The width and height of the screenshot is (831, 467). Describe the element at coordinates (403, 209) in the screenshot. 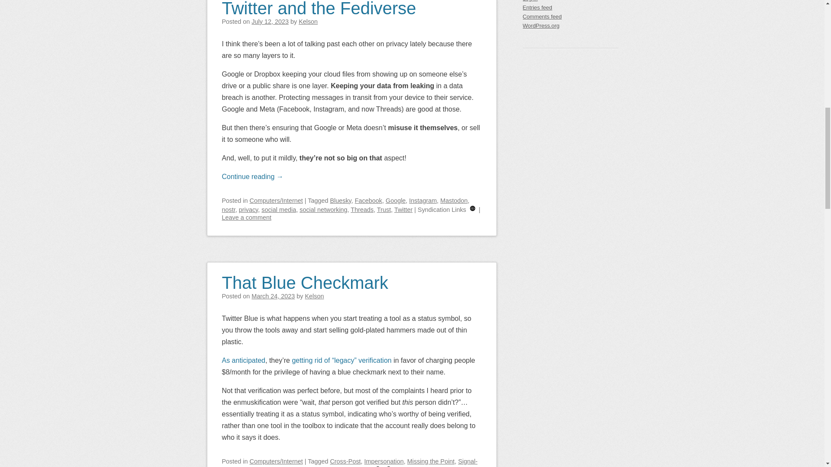

I see `Twitter` at that location.